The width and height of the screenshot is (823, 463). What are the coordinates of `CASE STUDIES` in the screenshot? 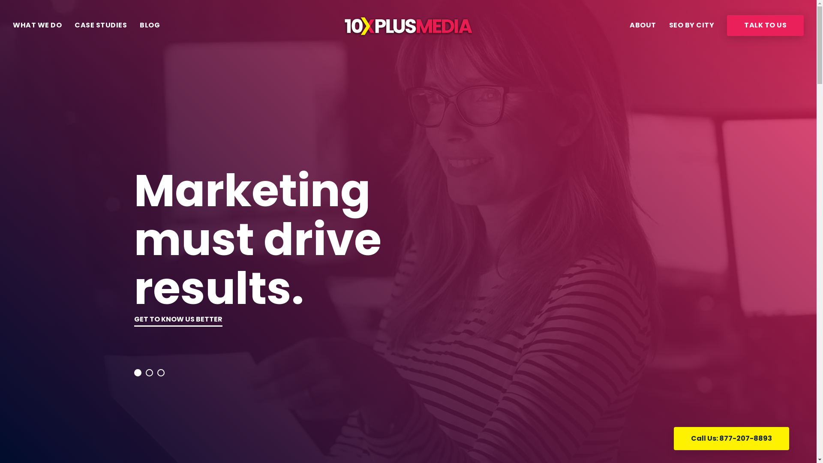 It's located at (101, 26).